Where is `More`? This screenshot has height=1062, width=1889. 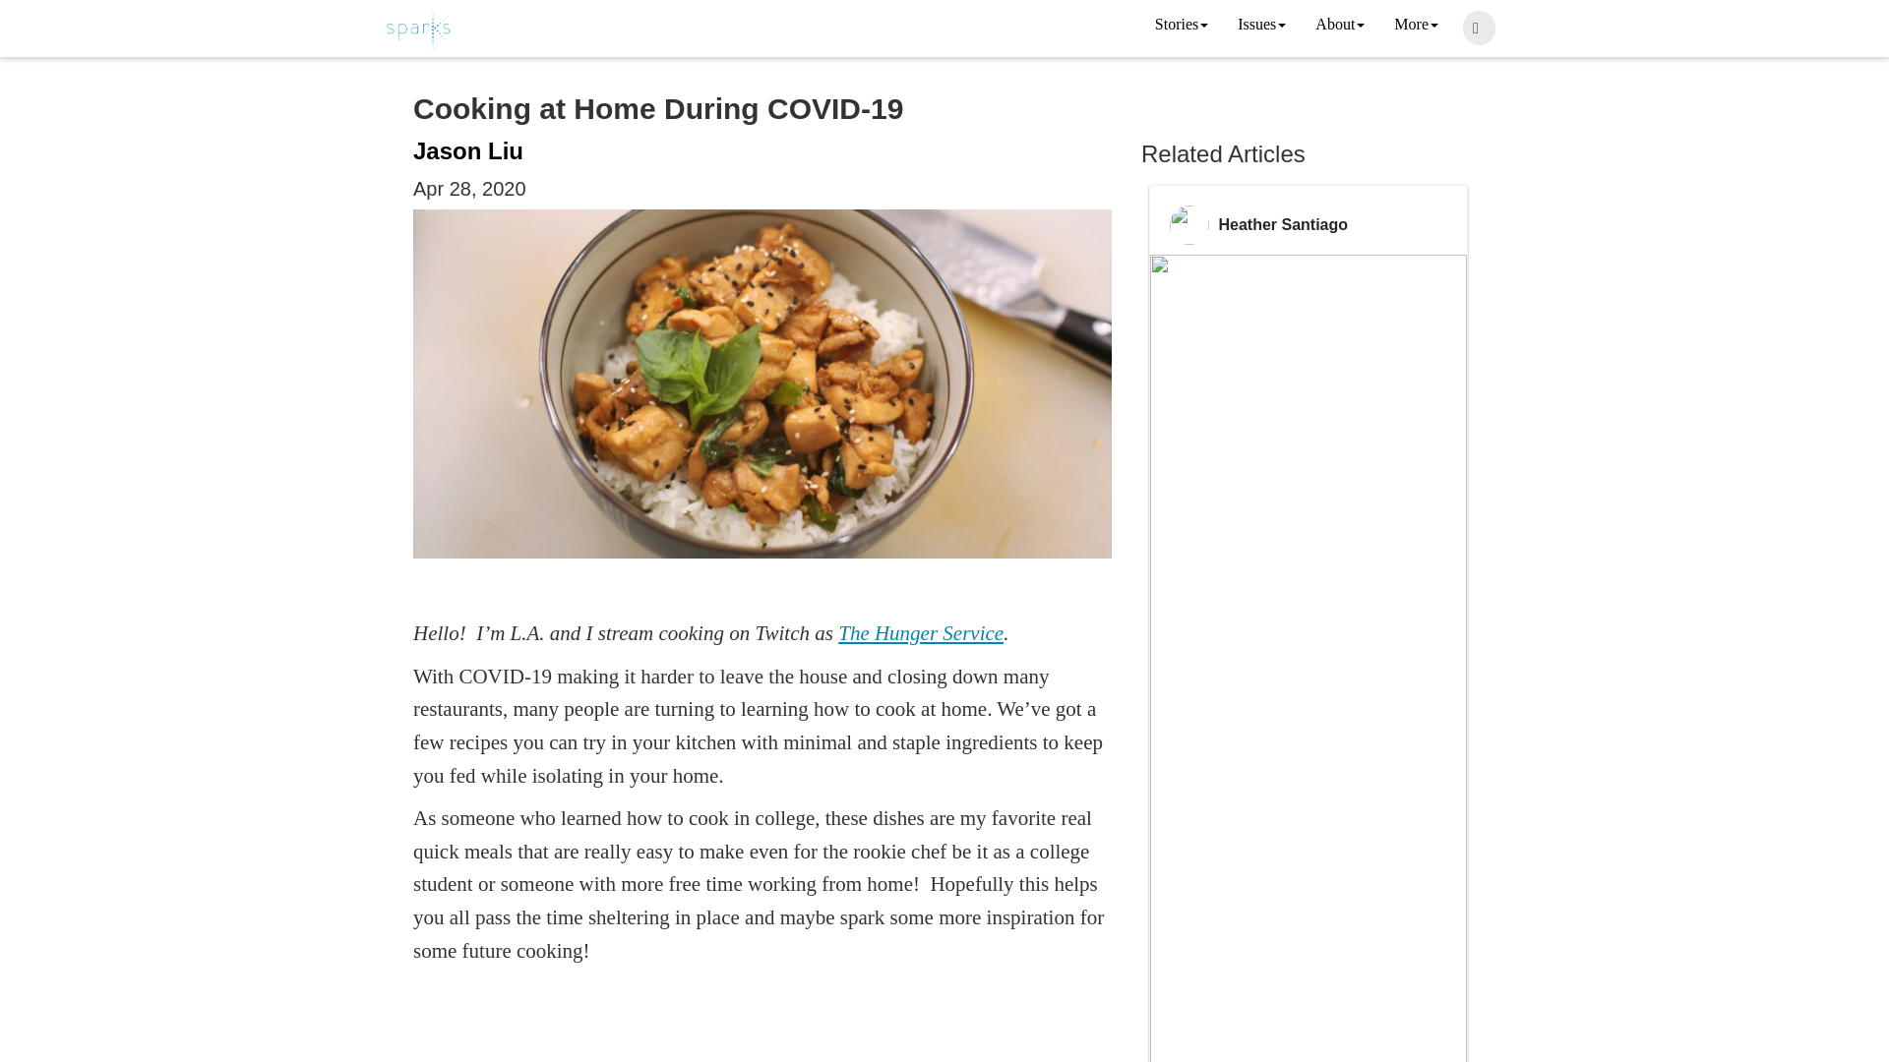
More is located at coordinates (1415, 26).